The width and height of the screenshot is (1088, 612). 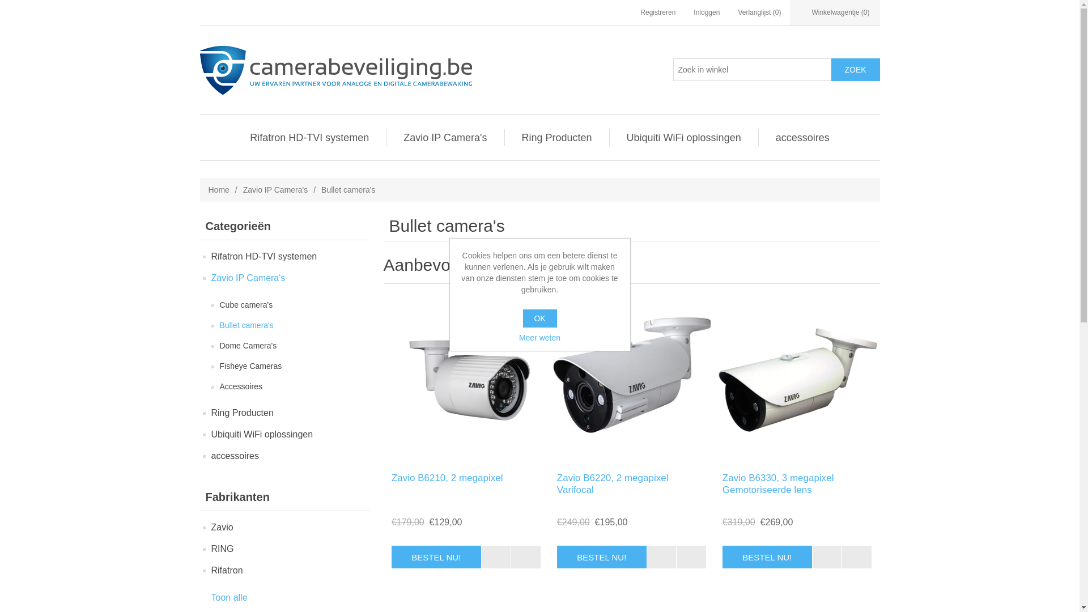 I want to click on Verlanglijst (0), so click(x=759, y=12).